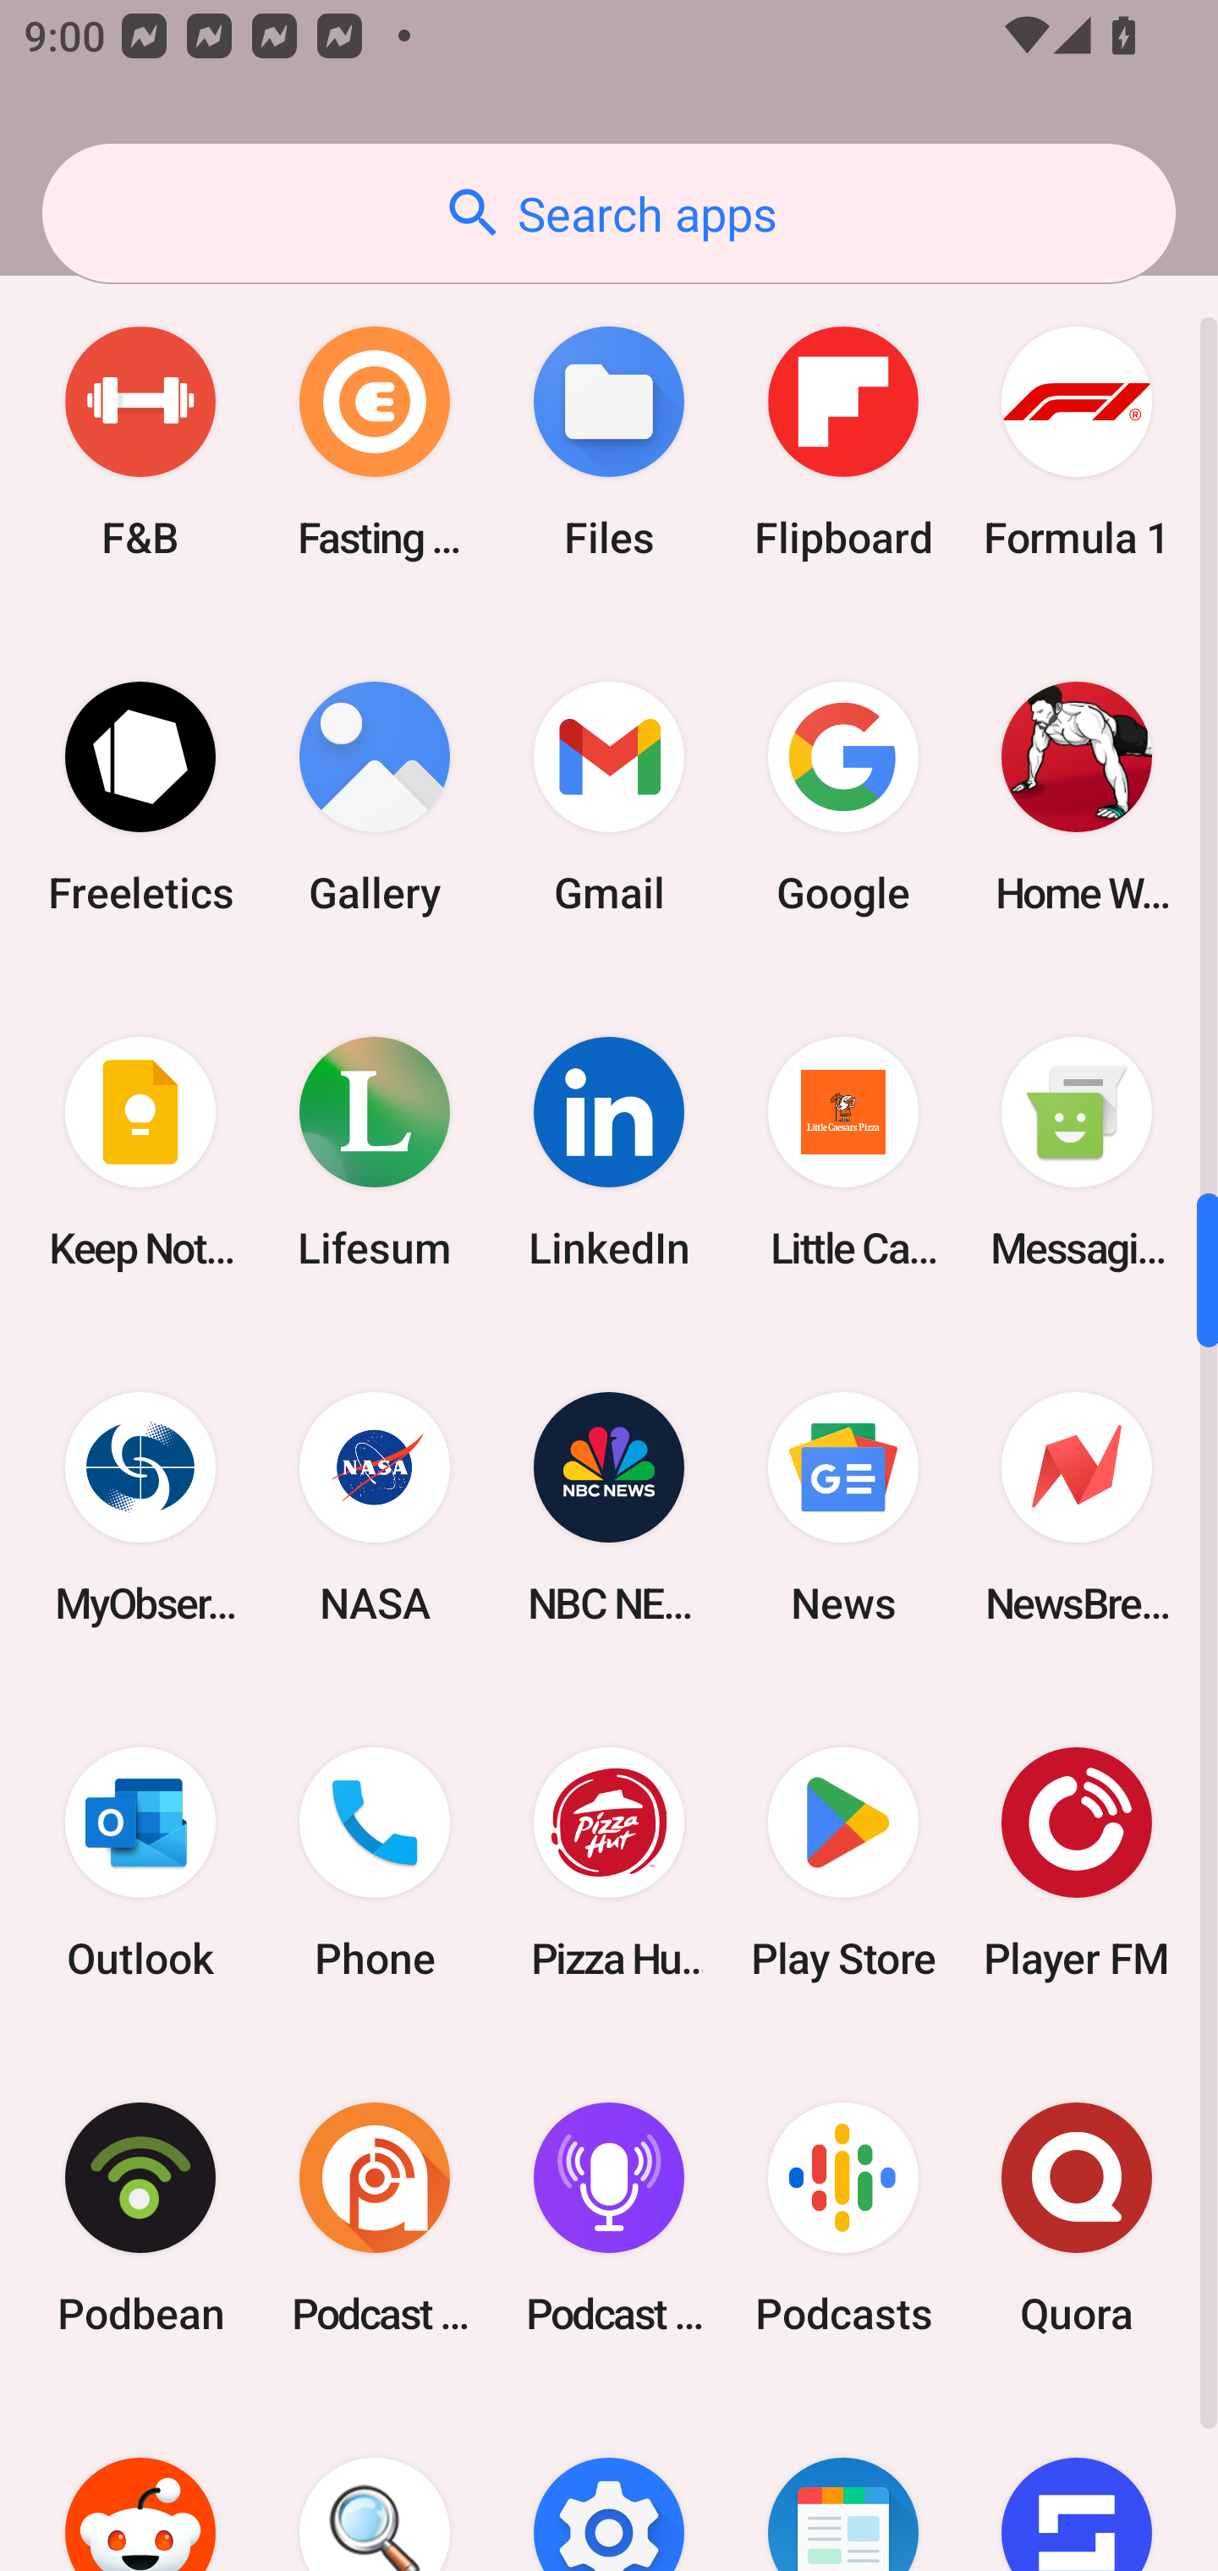 This screenshot has height=2571, width=1218. What do you see at coordinates (140, 1507) in the screenshot?
I see `MyObservatory` at bounding box center [140, 1507].